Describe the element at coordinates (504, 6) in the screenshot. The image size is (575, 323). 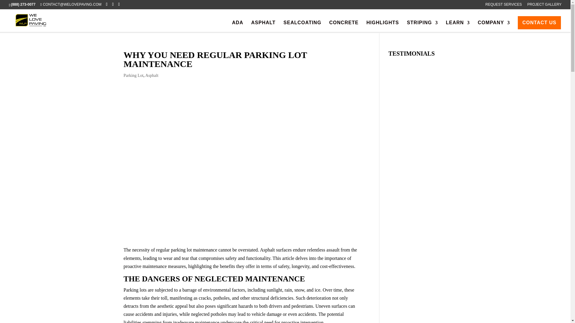
I see `REQUEST SERVICES` at that location.